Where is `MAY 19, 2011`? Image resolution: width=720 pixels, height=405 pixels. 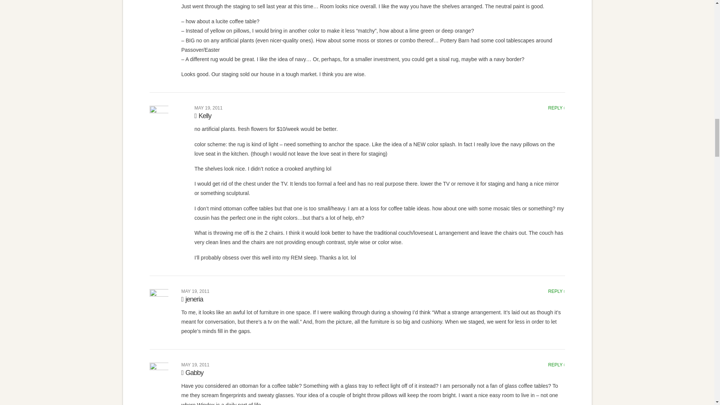 MAY 19, 2011 is located at coordinates (195, 364).